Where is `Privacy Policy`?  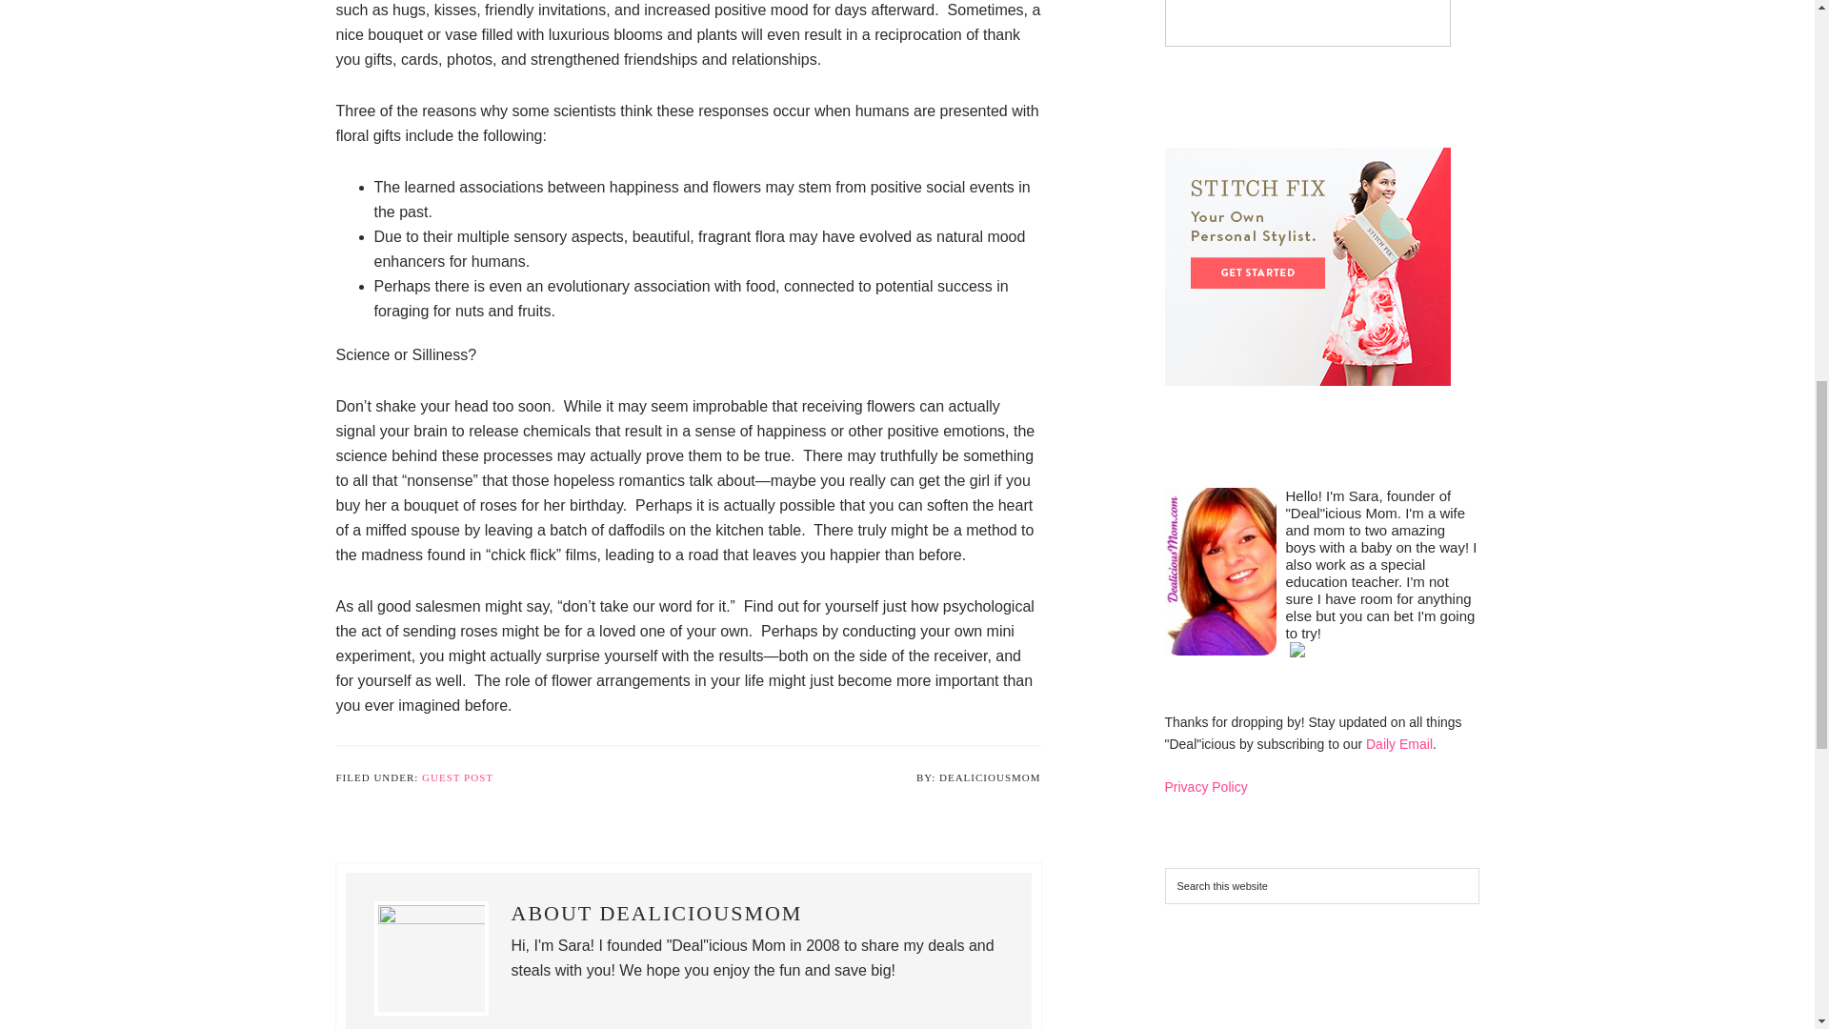 Privacy Policy is located at coordinates (1205, 786).